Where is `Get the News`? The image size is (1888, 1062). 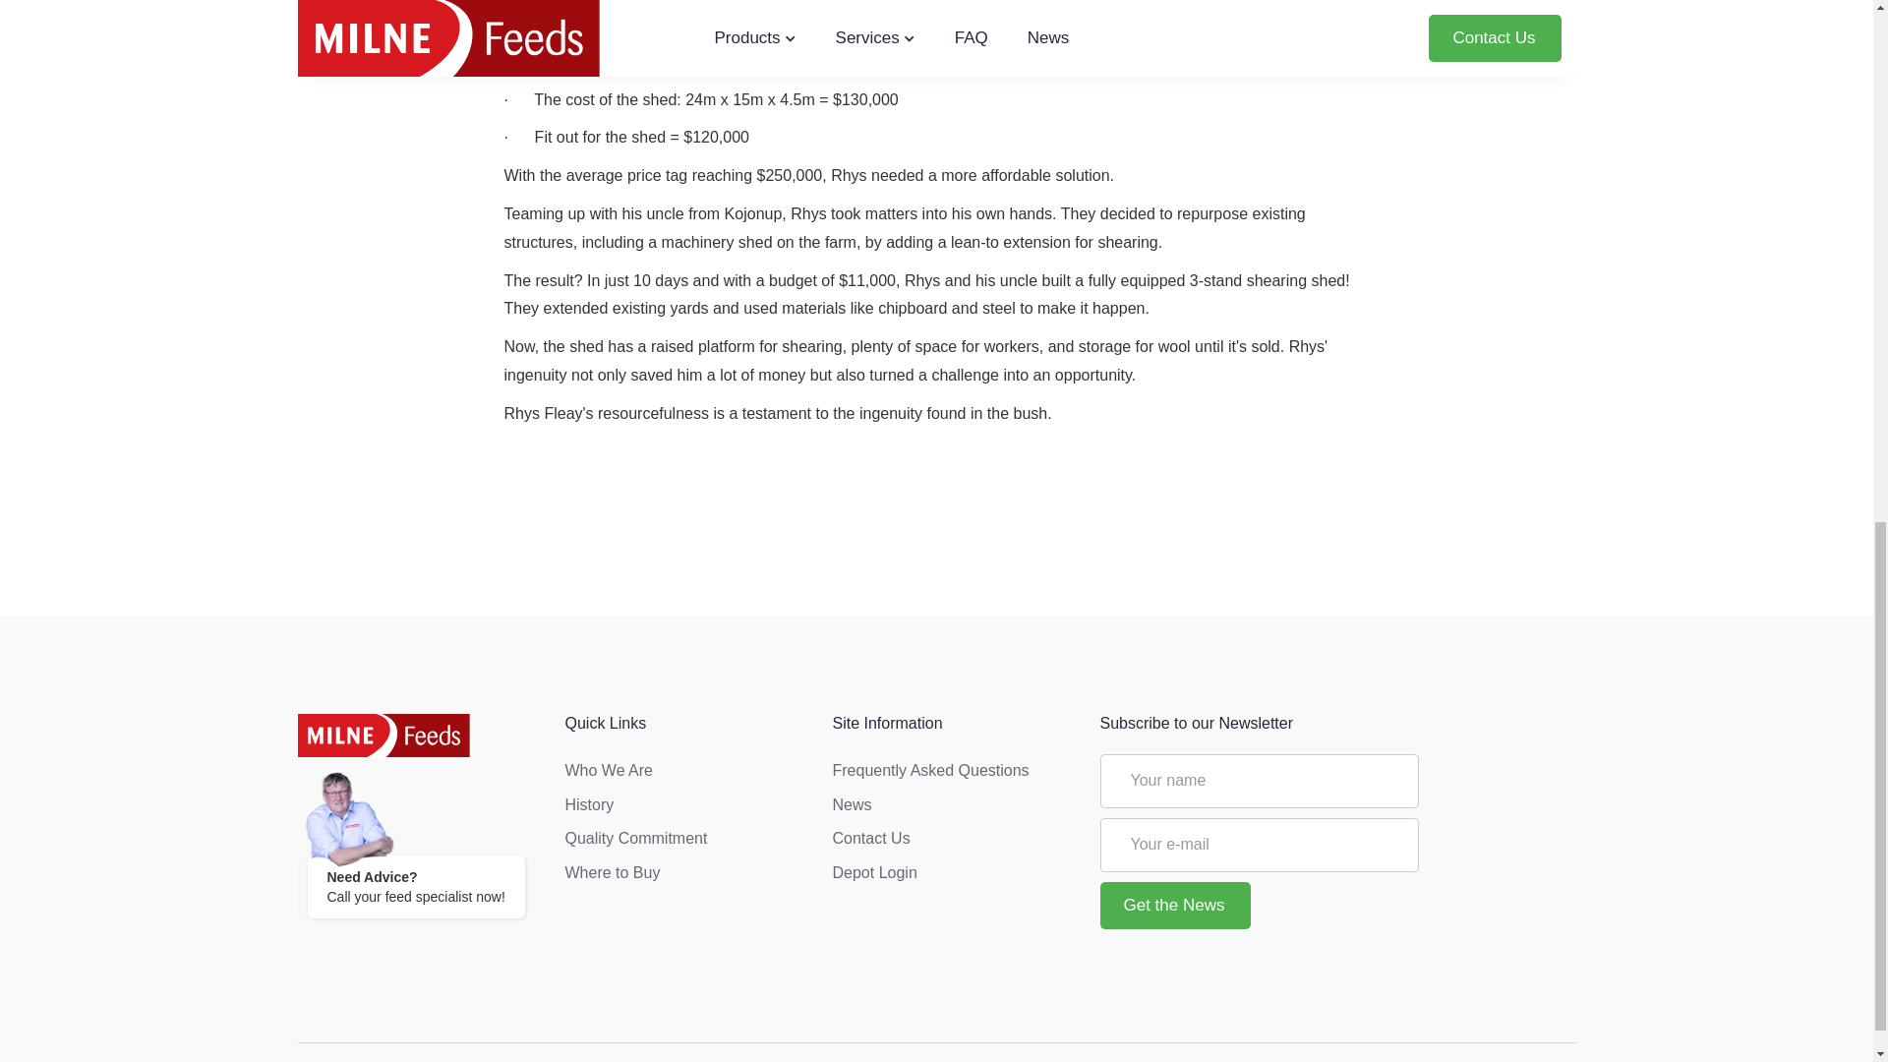
Get the News is located at coordinates (1174, 906).